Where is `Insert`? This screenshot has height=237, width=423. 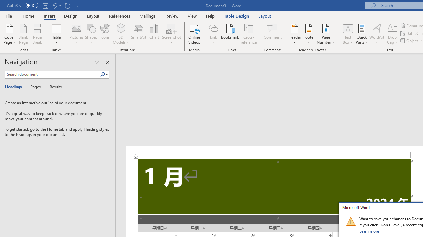
Insert is located at coordinates (50, 16).